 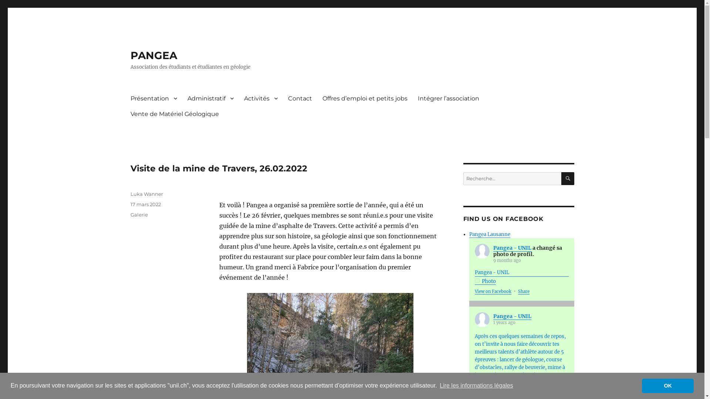 What do you see at coordinates (146, 194) in the screenshot?
I see `Luka Wanner` at bounding box center [146, 194].